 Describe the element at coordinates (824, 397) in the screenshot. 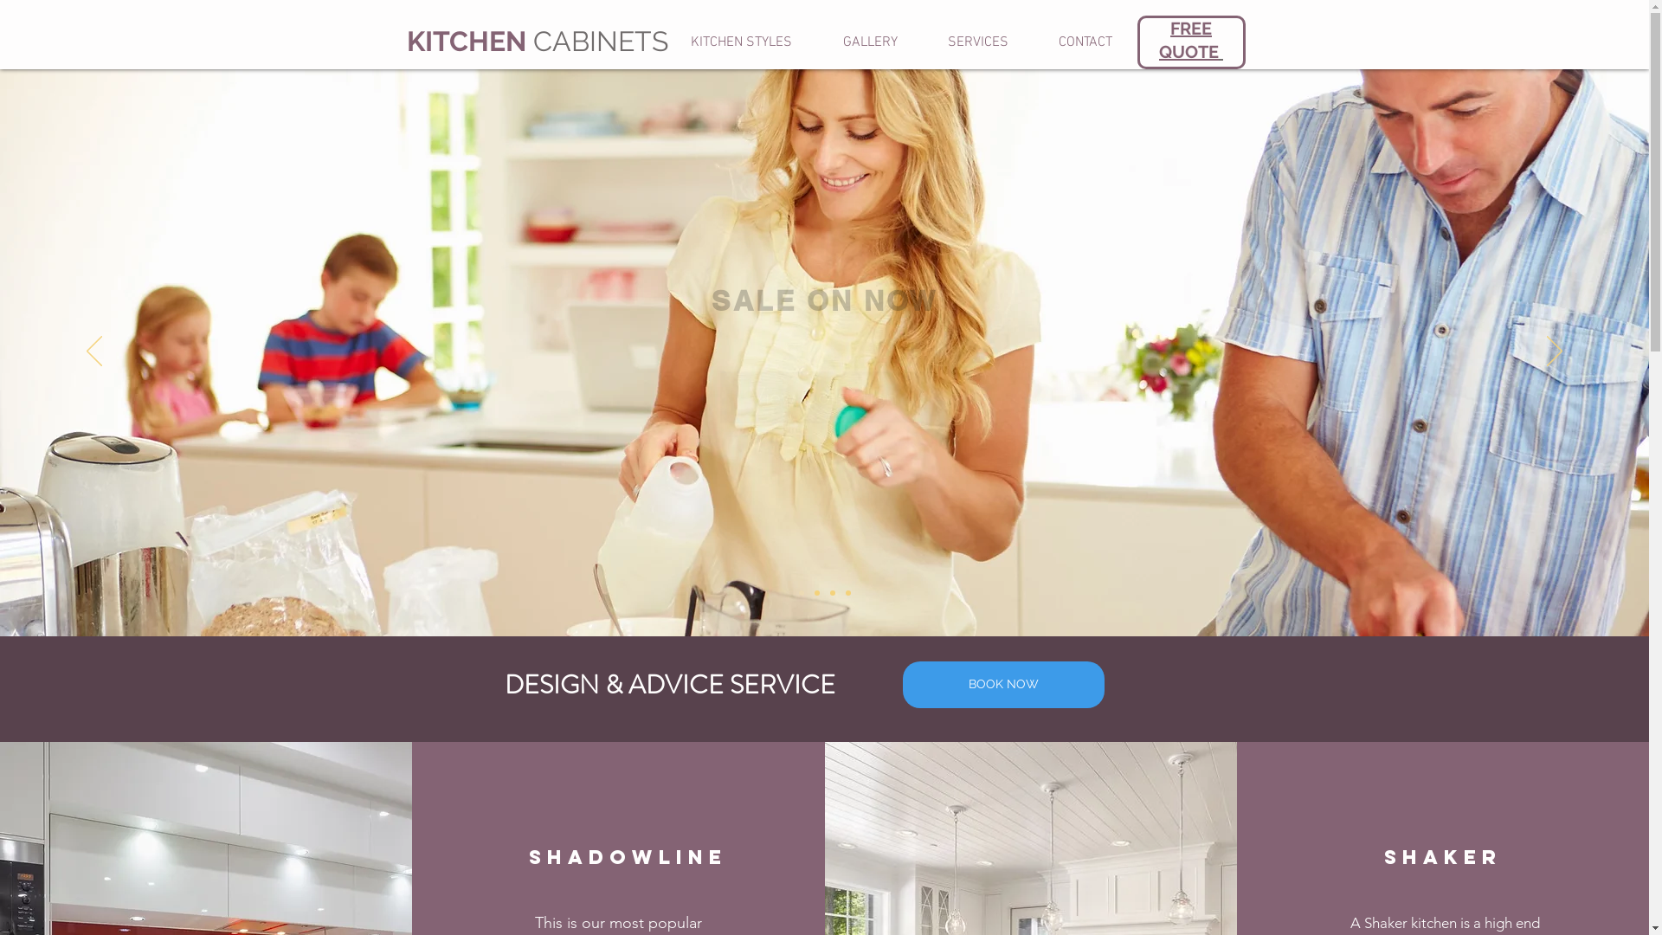

I see `View Collection` at that location.